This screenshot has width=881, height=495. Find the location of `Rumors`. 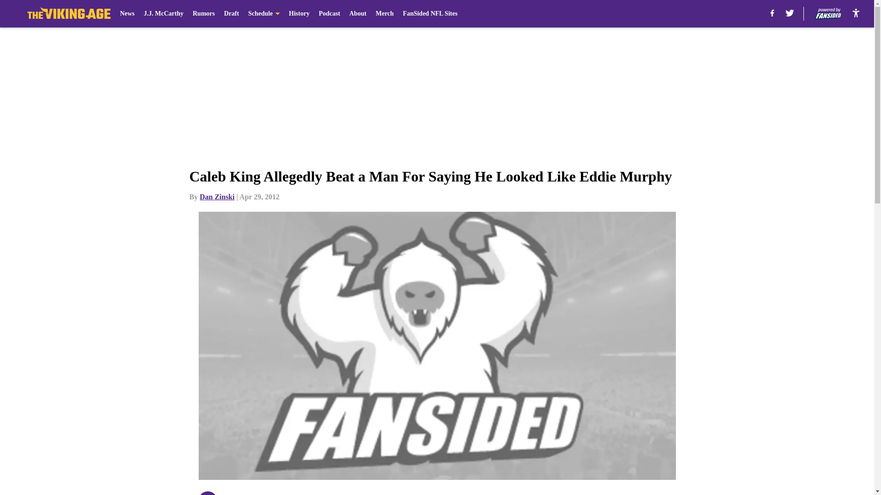

Rumors is located at coordinates (204, 14).